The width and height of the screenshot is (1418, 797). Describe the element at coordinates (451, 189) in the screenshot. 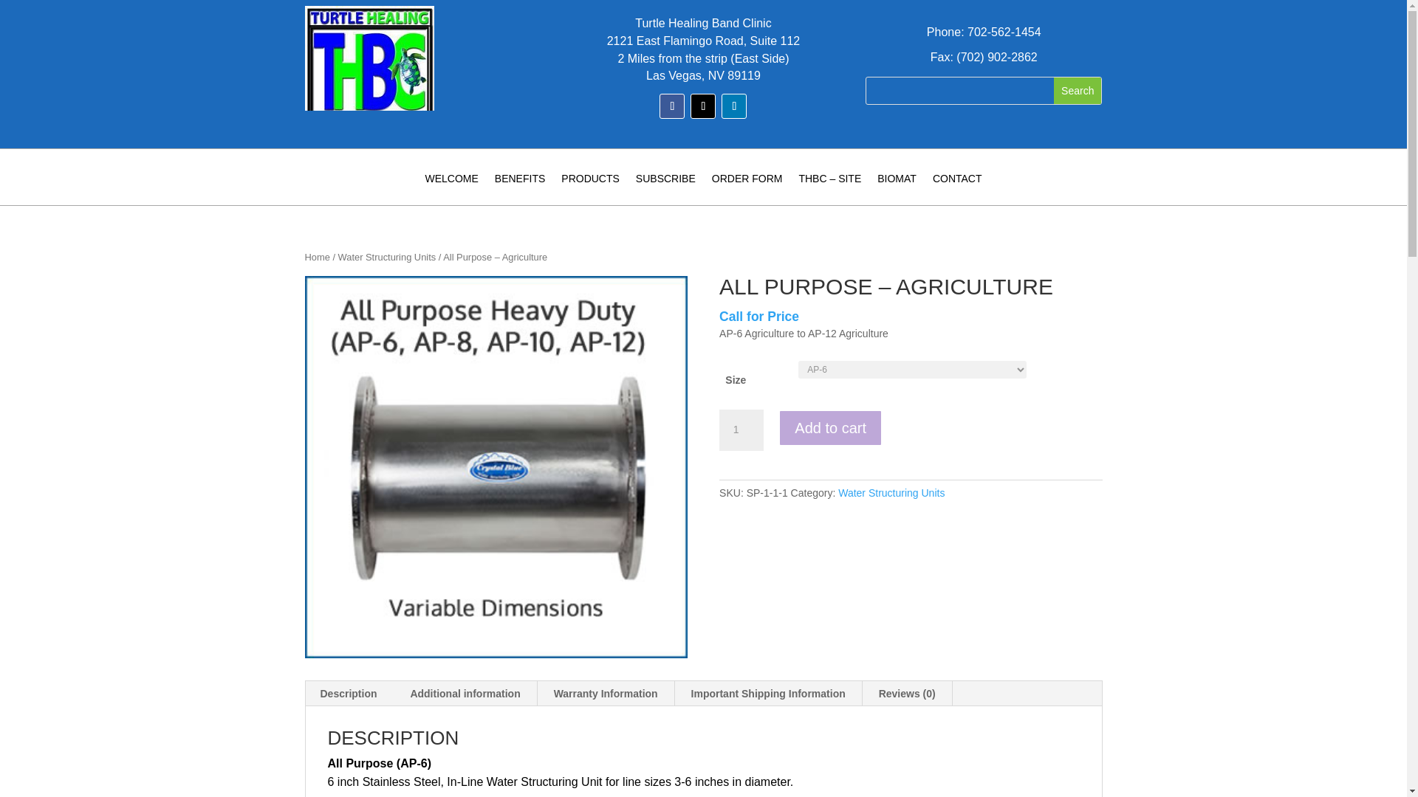

I see `WELCOME` at that location.